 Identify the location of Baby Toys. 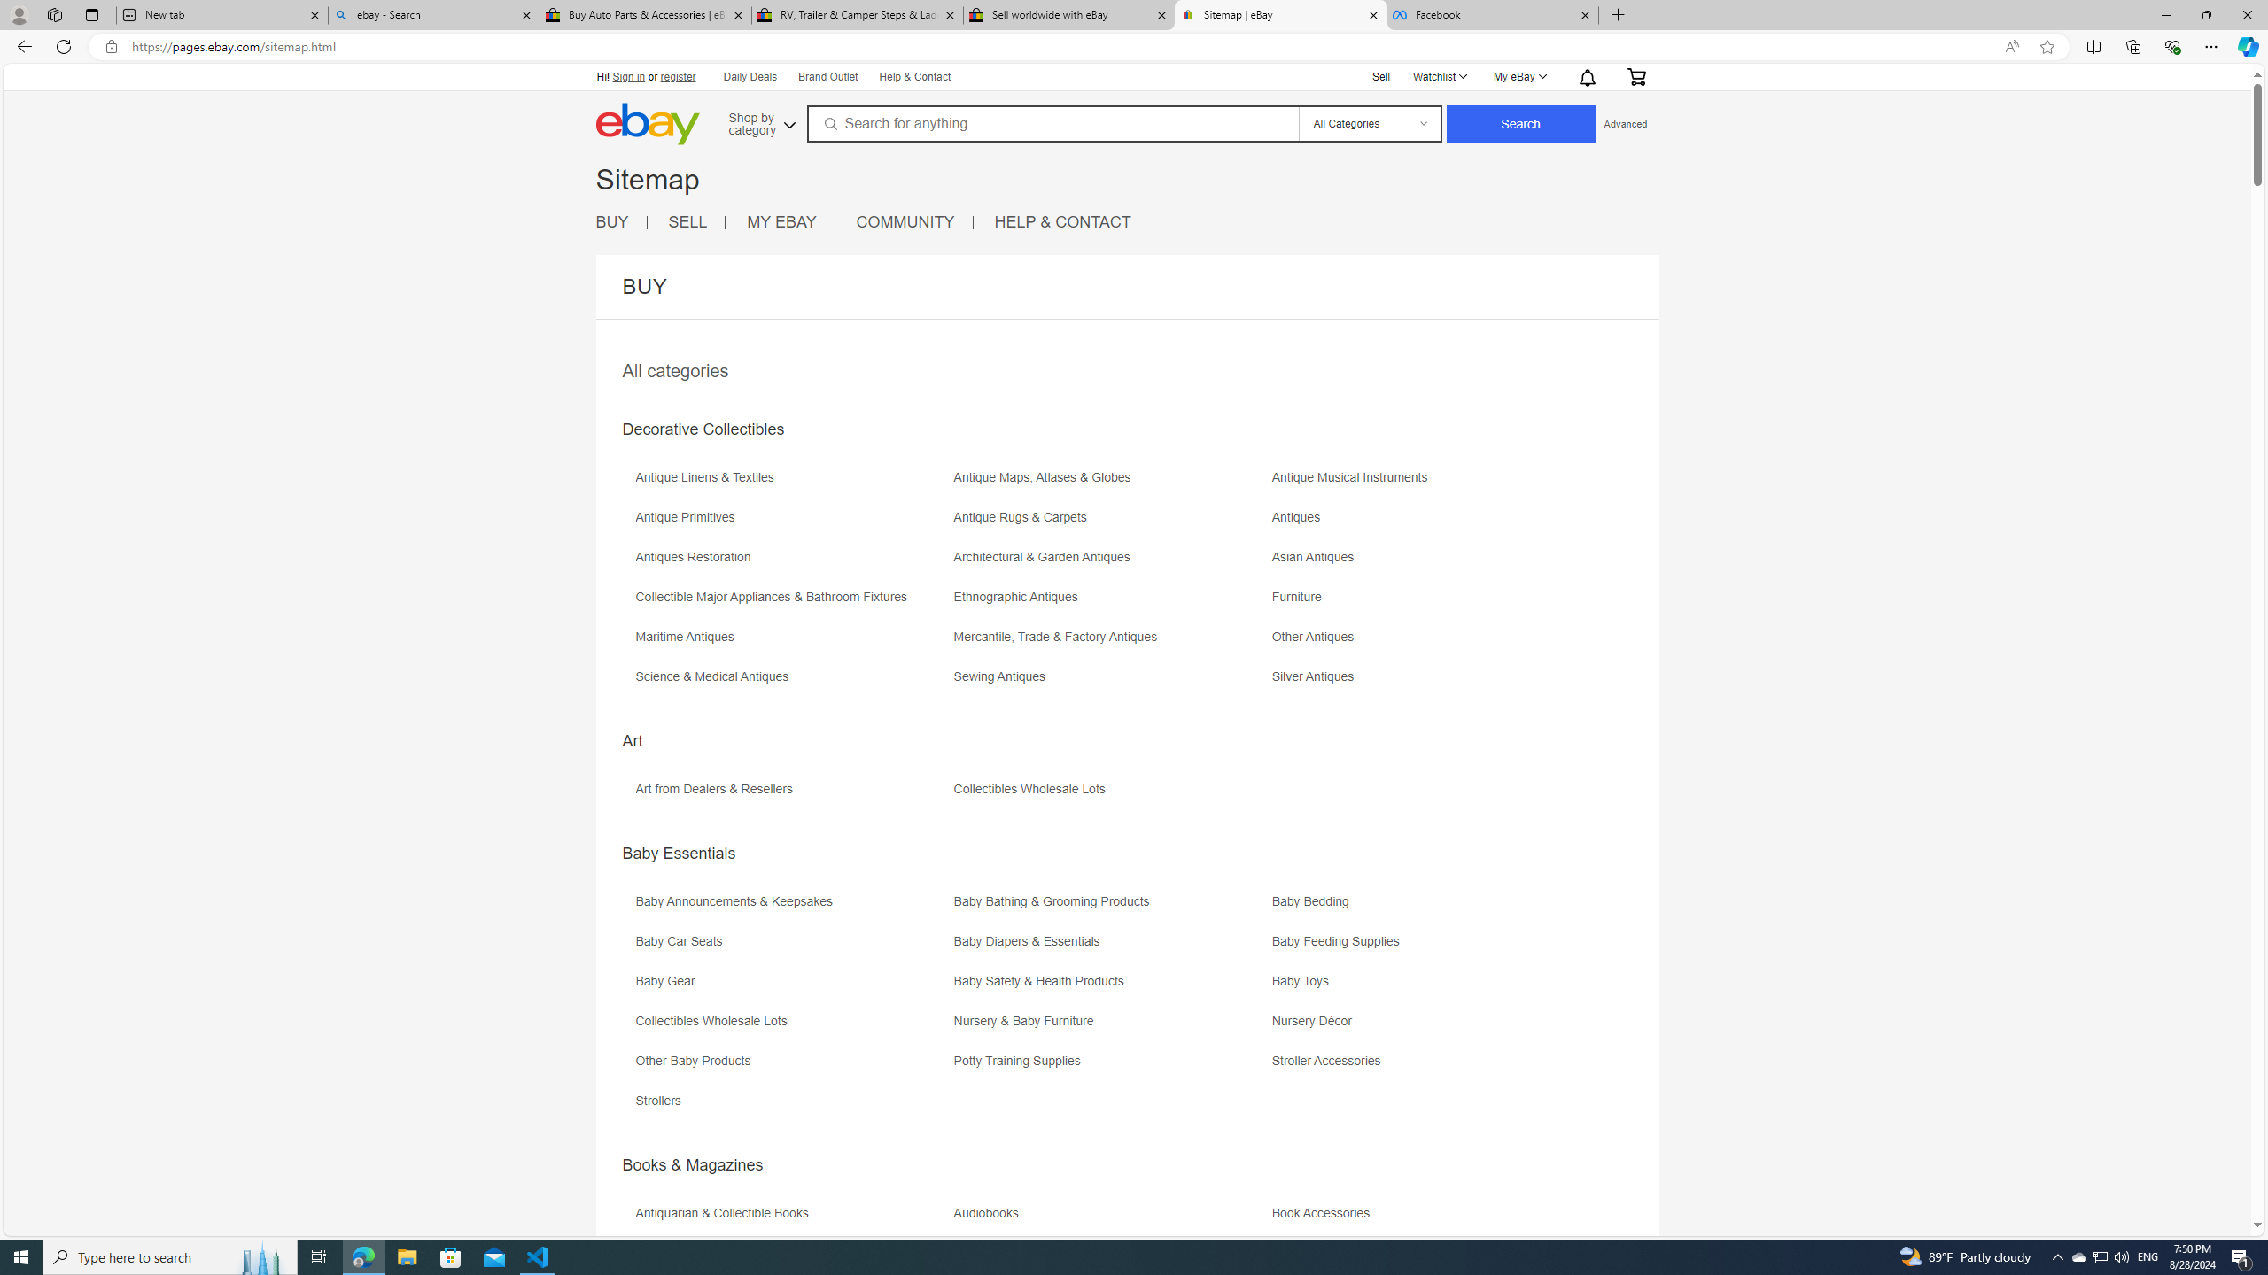
(1305, 981).